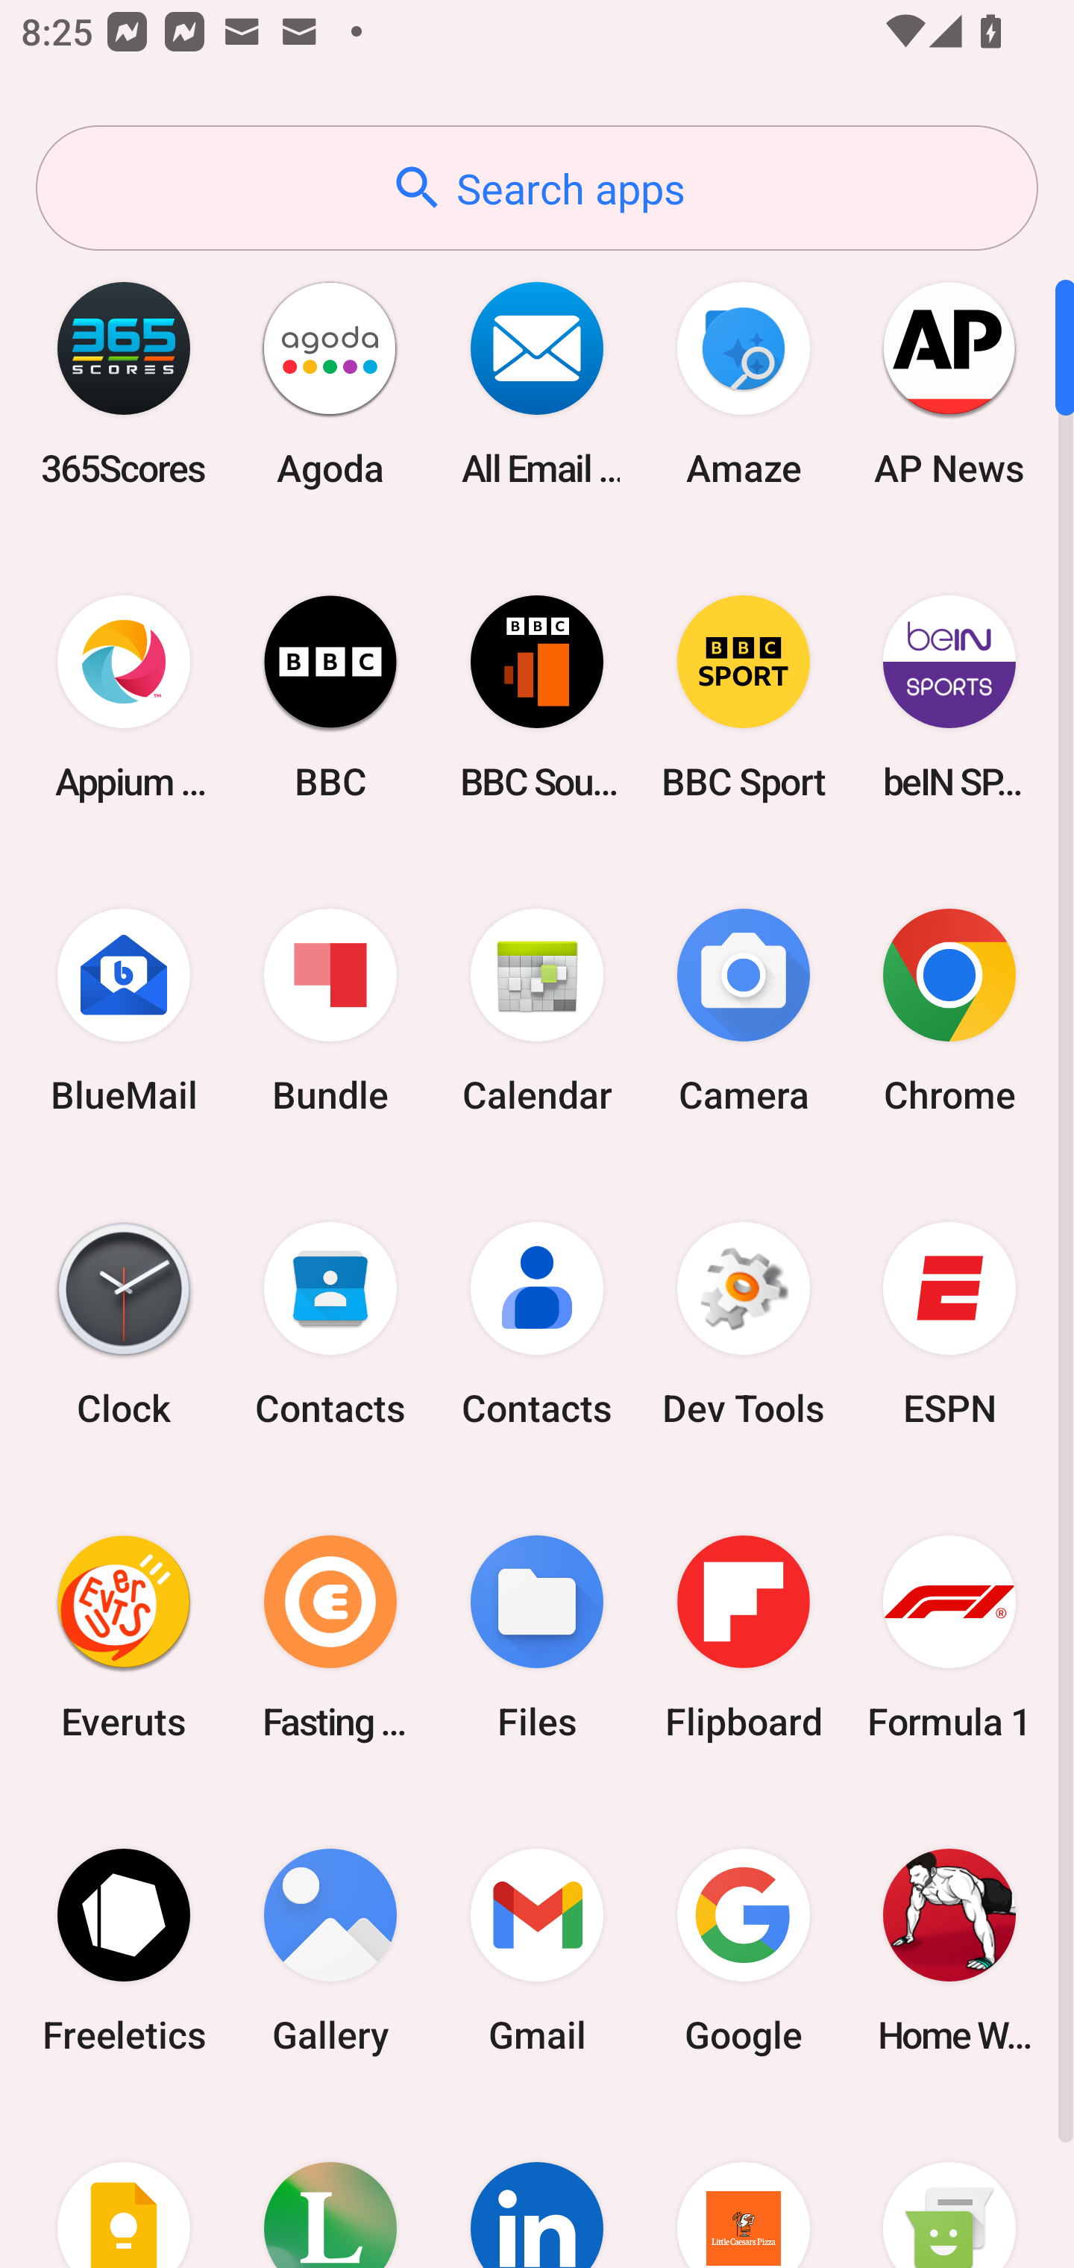  Describe the element at coordinates (124, 1324) in the screenshot. I see `Clock` at that location.